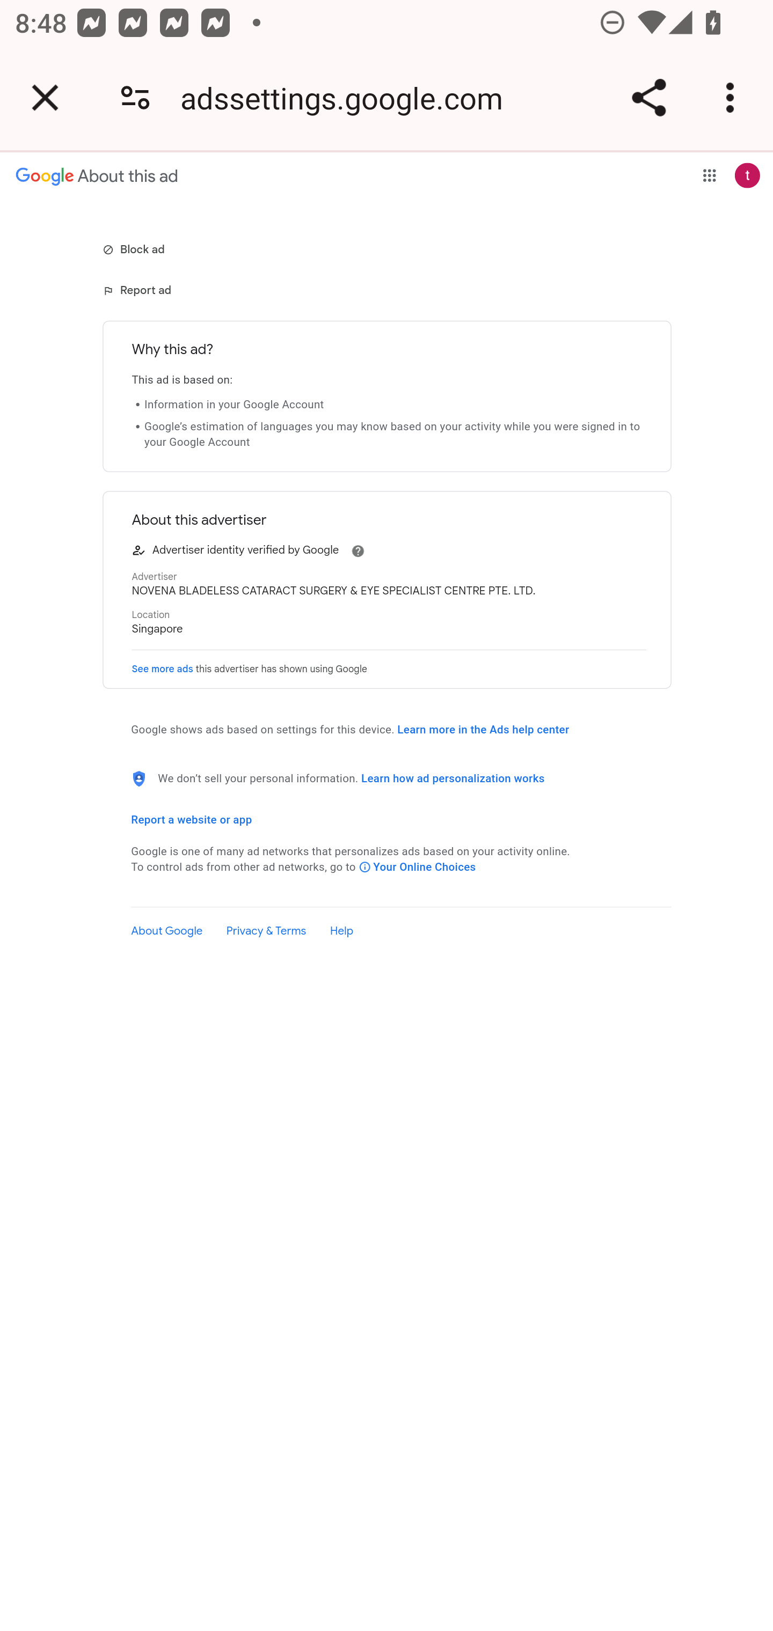  Describe the element at coordinates (266, 931) in the screenshot. I see `Privacy & Terms` at that location.